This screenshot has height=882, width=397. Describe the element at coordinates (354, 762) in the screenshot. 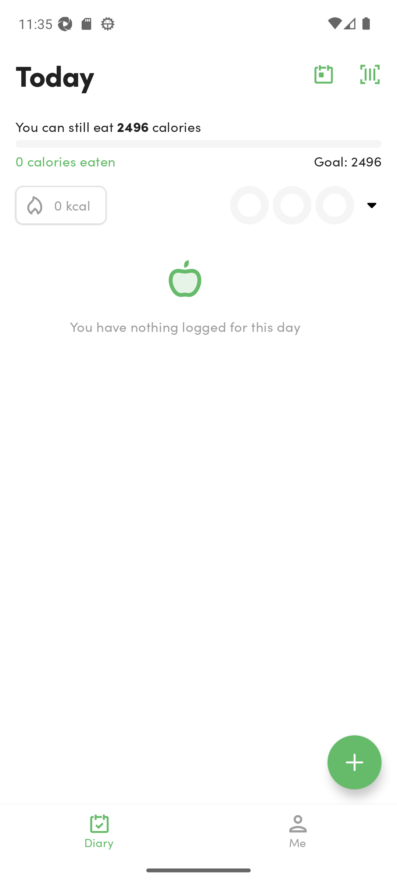

I see `floating_action_icon` at that location.